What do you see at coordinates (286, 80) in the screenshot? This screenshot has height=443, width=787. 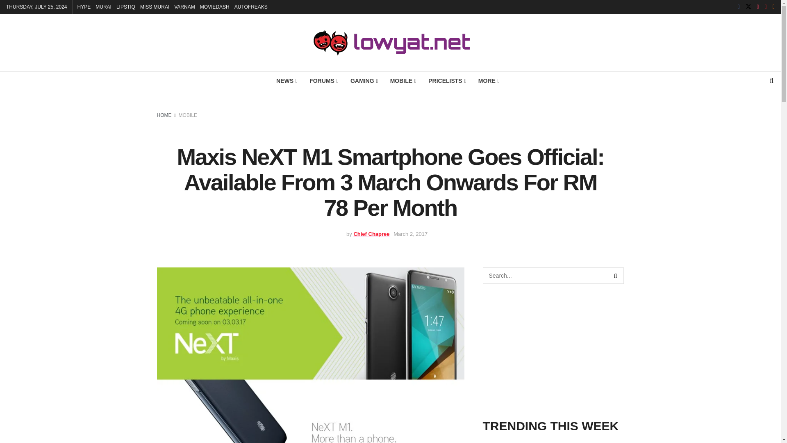 I see `NEWS` at bounding box center [286, 80].